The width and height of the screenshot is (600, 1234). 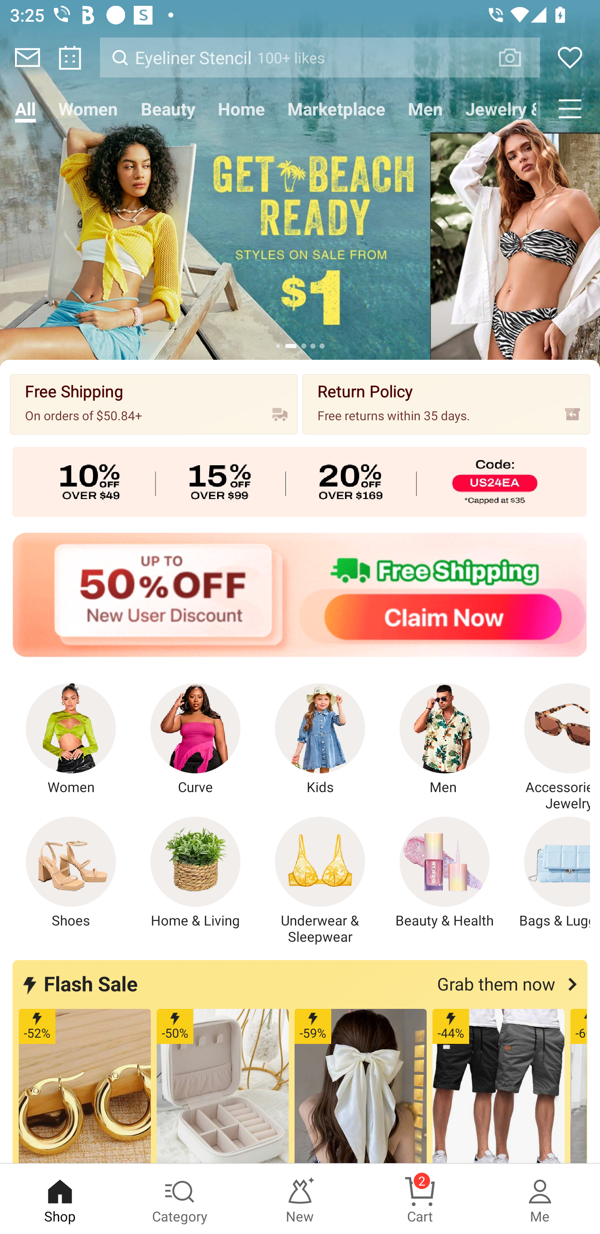 What do you see at coordinates (517, 57) in the screenshot?
I see `VISUAL SEARCH` at bounding box center [517, 57].